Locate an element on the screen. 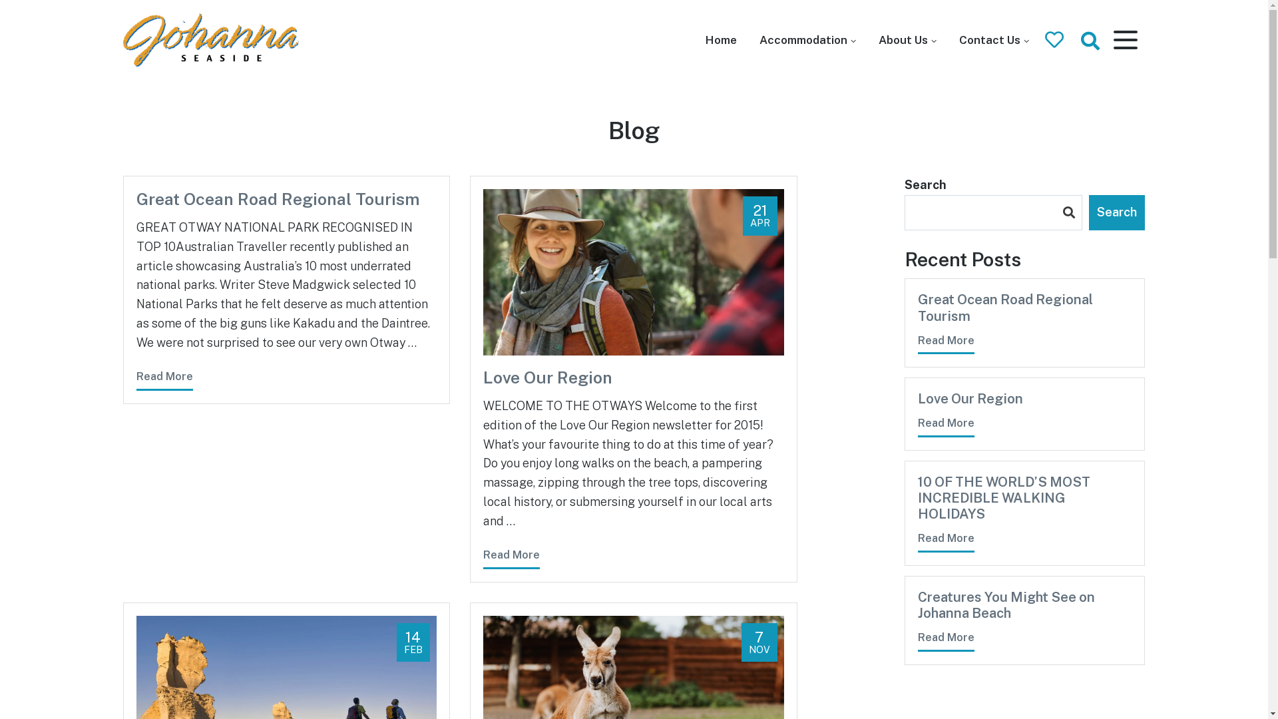  Great Ocean Road Regional Tourism is located at coordinates (286, 199).